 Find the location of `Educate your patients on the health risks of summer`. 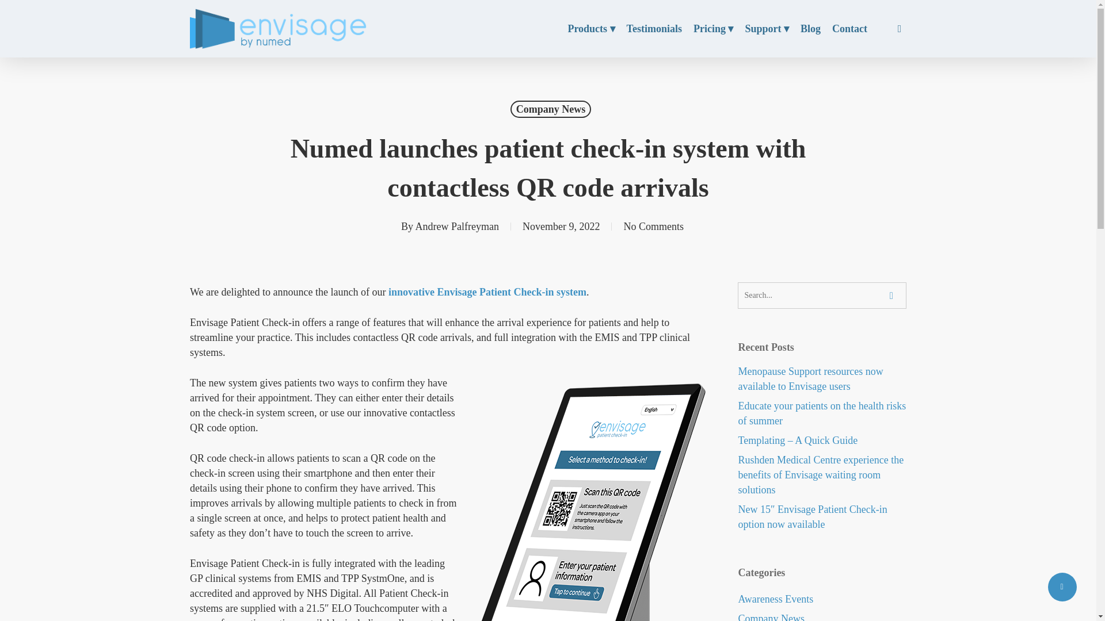

Educate your patients on the health risks of summer is located at coordinates (822, 413).